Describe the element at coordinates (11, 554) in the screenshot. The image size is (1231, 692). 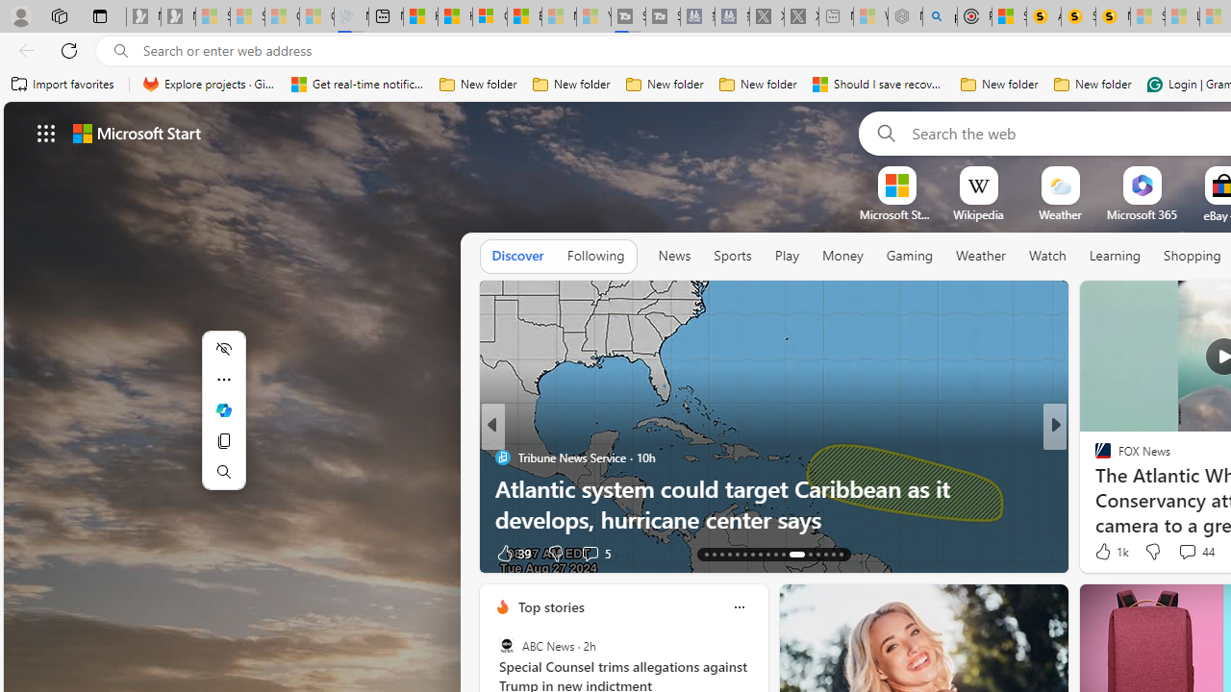
I see `View comments 191 Comment` at that location.